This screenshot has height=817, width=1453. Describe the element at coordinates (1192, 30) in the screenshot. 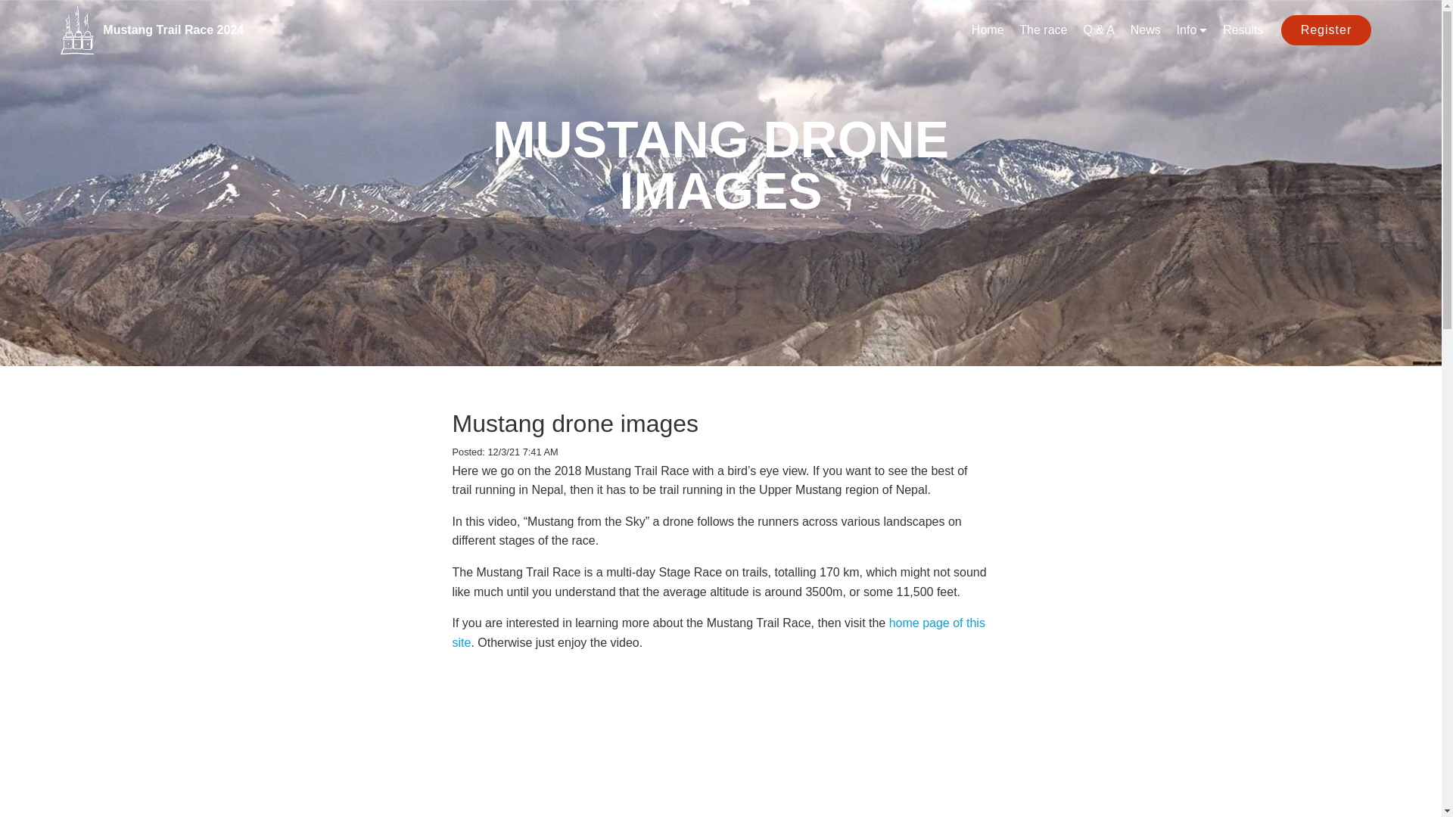

I see `Info` at that location.